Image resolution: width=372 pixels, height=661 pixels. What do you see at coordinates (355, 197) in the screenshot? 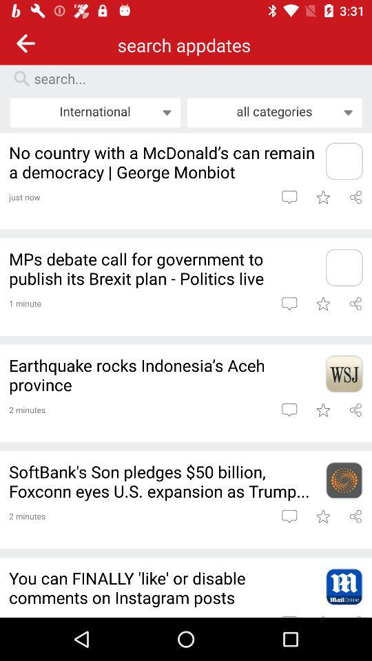
I see `share the first article` at bounding box center [355, 197].